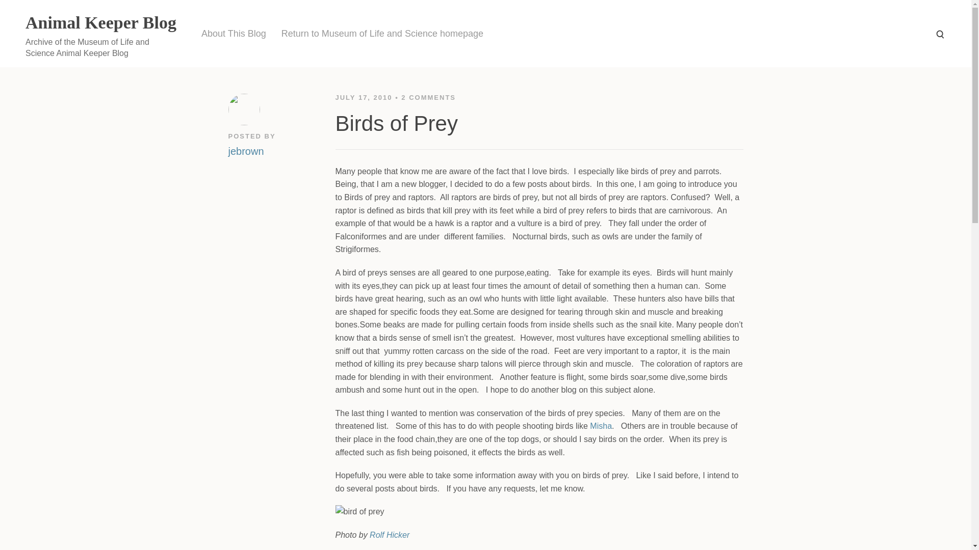 This screenshot has width=979, height=550. I want to click on Misha, so click(601, 426).